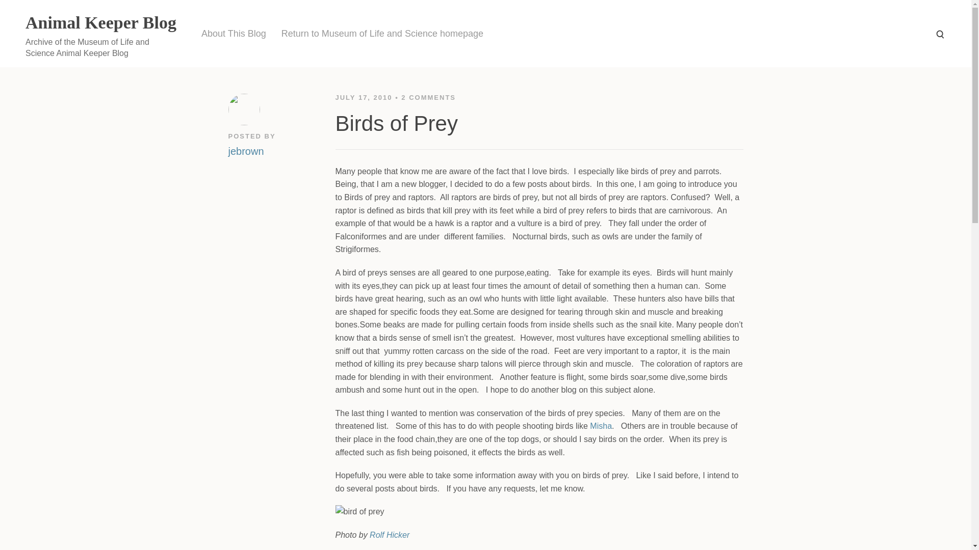 This screenshot has width=979, height=550. I want to click on Misha, so click(601, 426).